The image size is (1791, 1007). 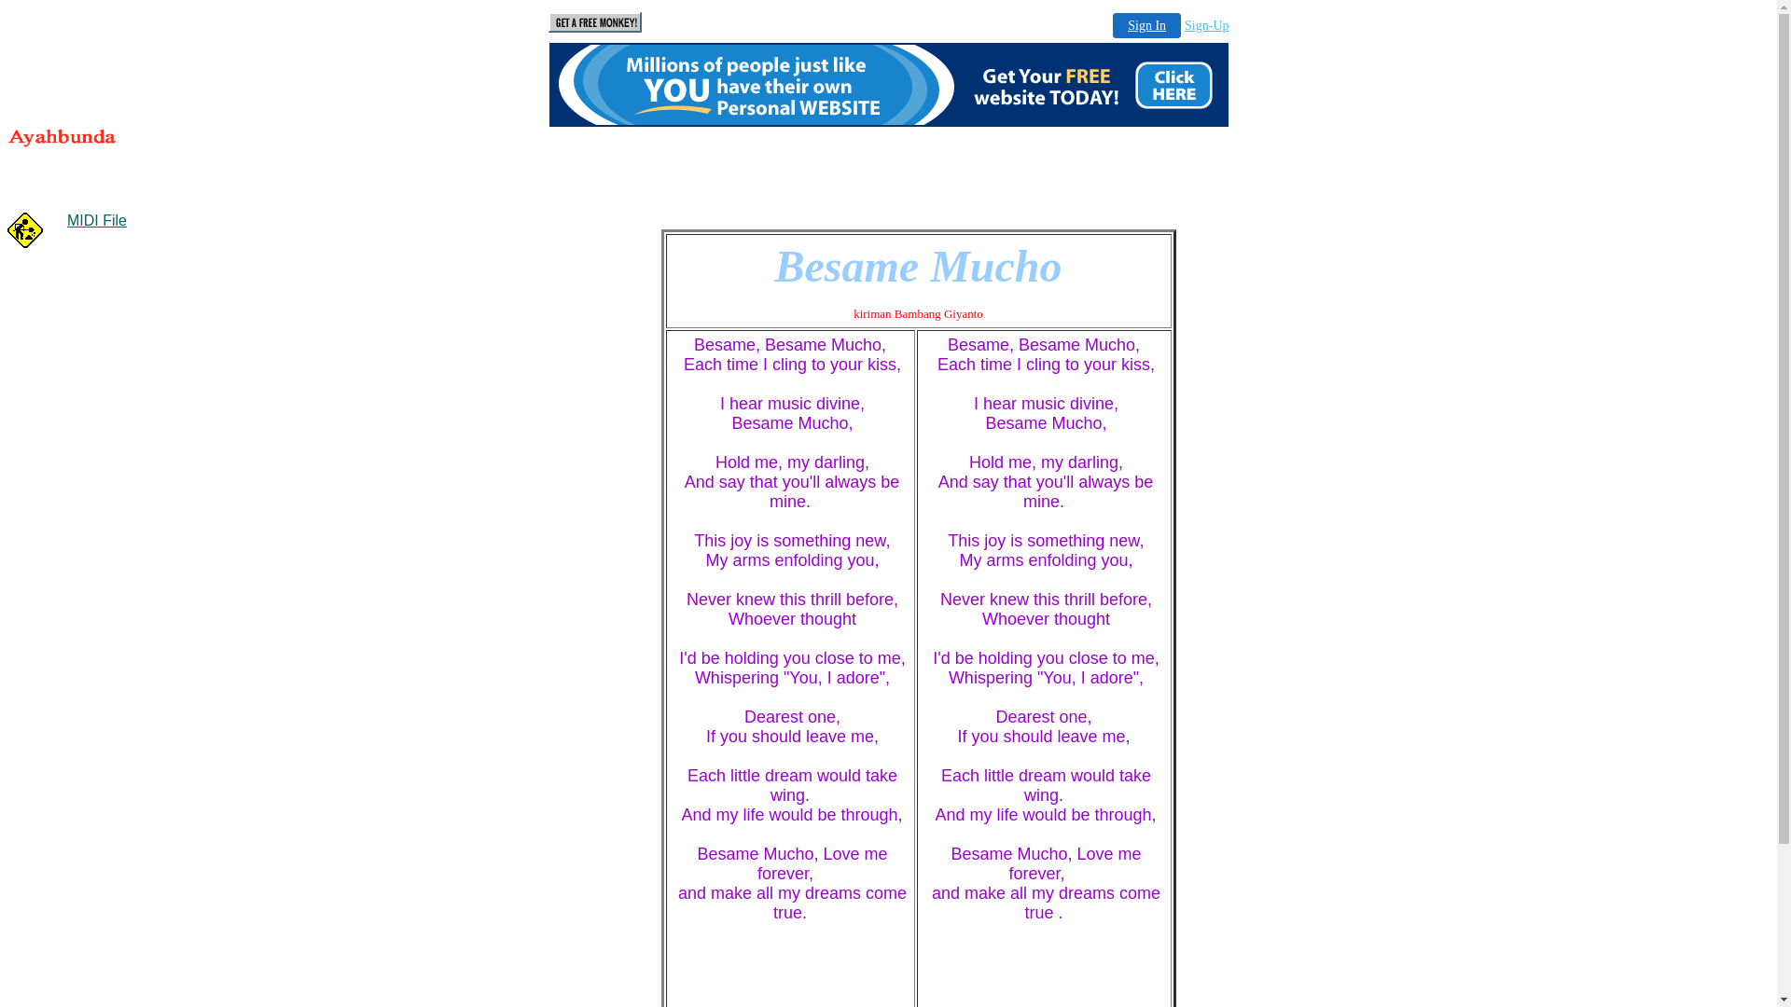 What do you see at coordinates (1147, 26) in the screenshot?
I see `Sign In` at bounding box center [1147, 26].